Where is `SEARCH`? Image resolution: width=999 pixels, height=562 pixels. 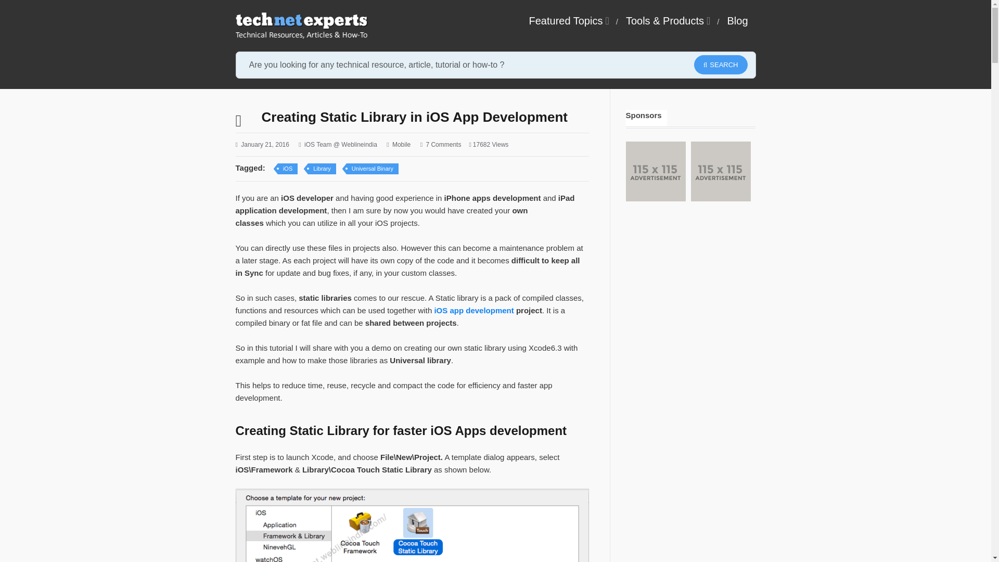
SEARCH is located at coordinates (721, 65).